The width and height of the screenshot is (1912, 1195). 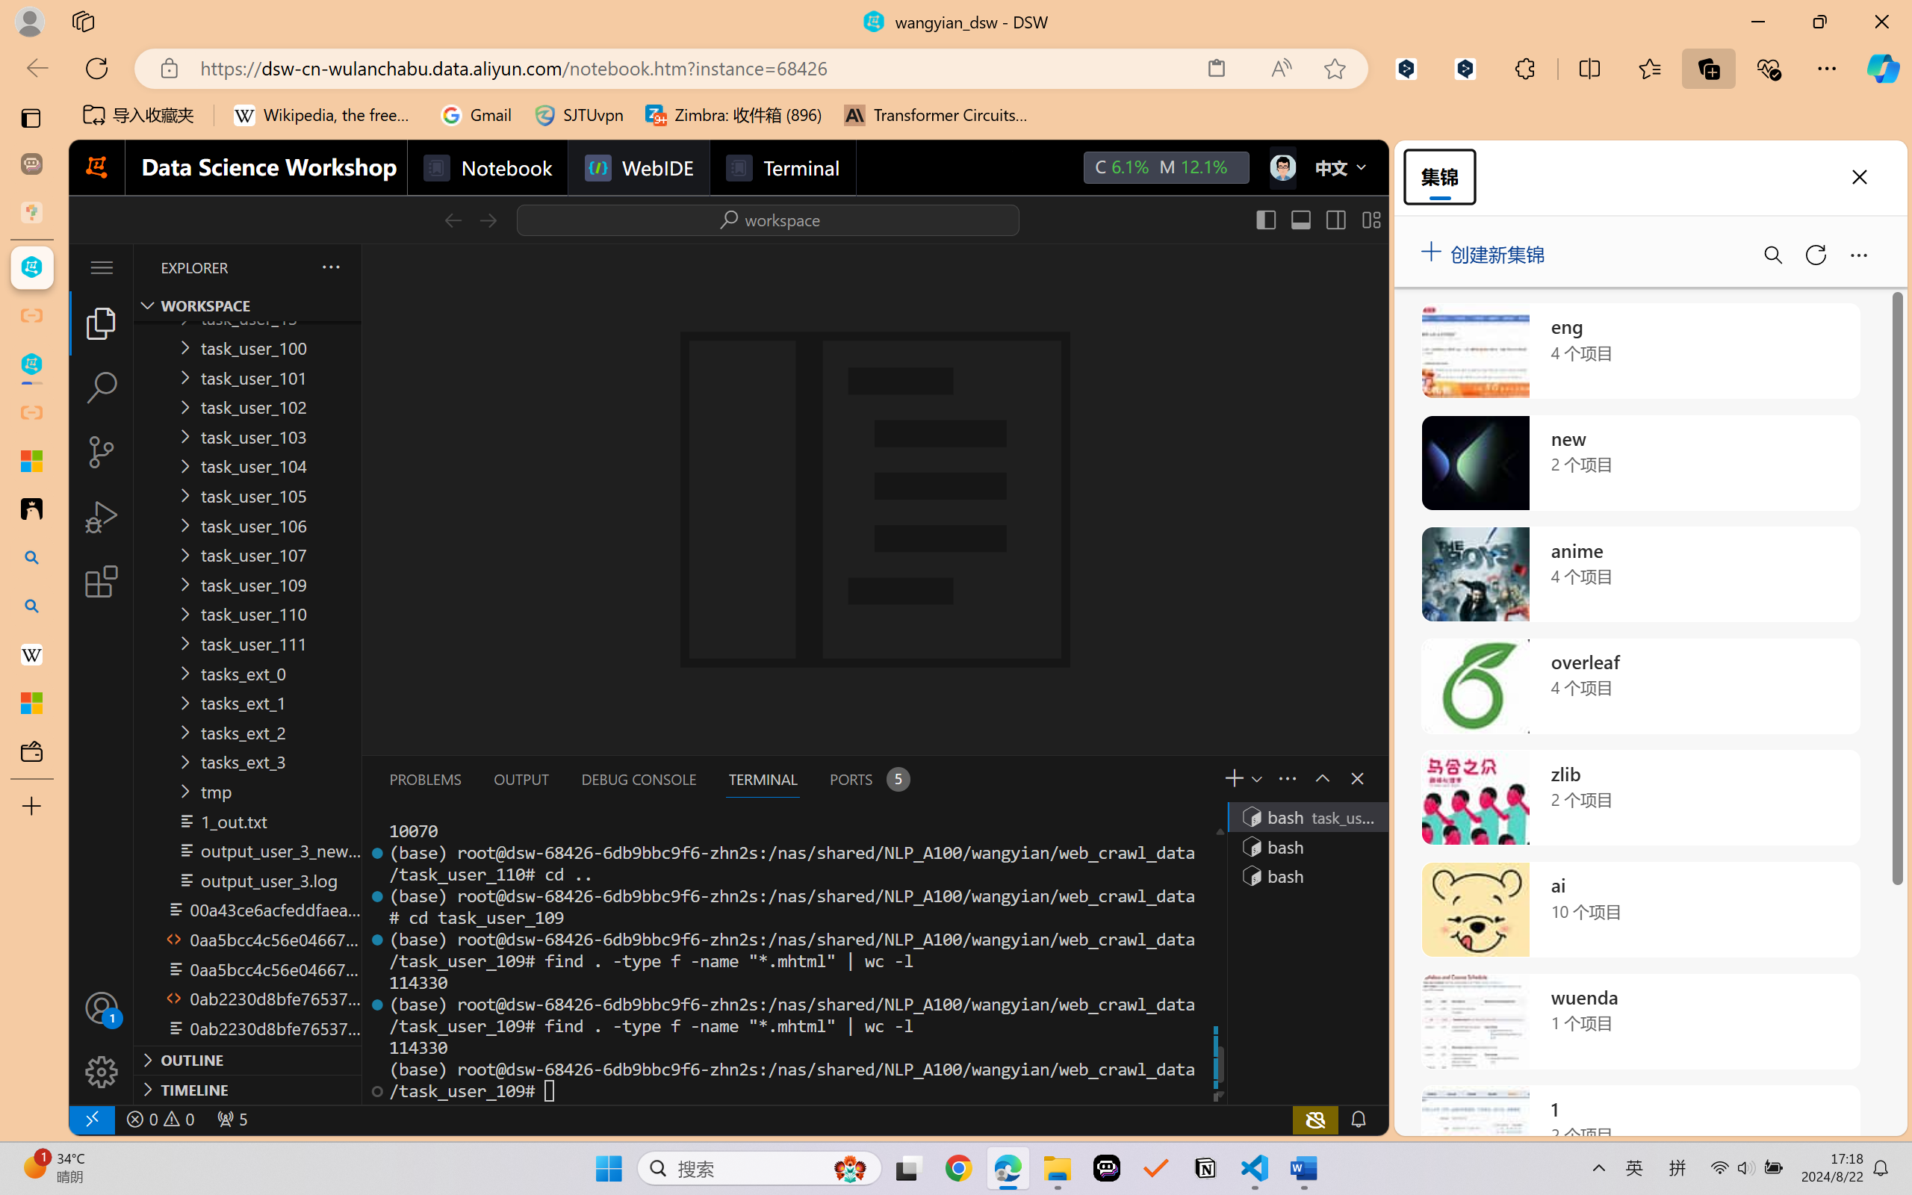 What do you see at coordinates (102, 323) in the screenshot?
I see `Explorer (Ctrl+Shift+E)` at bounding box center [102, 323].